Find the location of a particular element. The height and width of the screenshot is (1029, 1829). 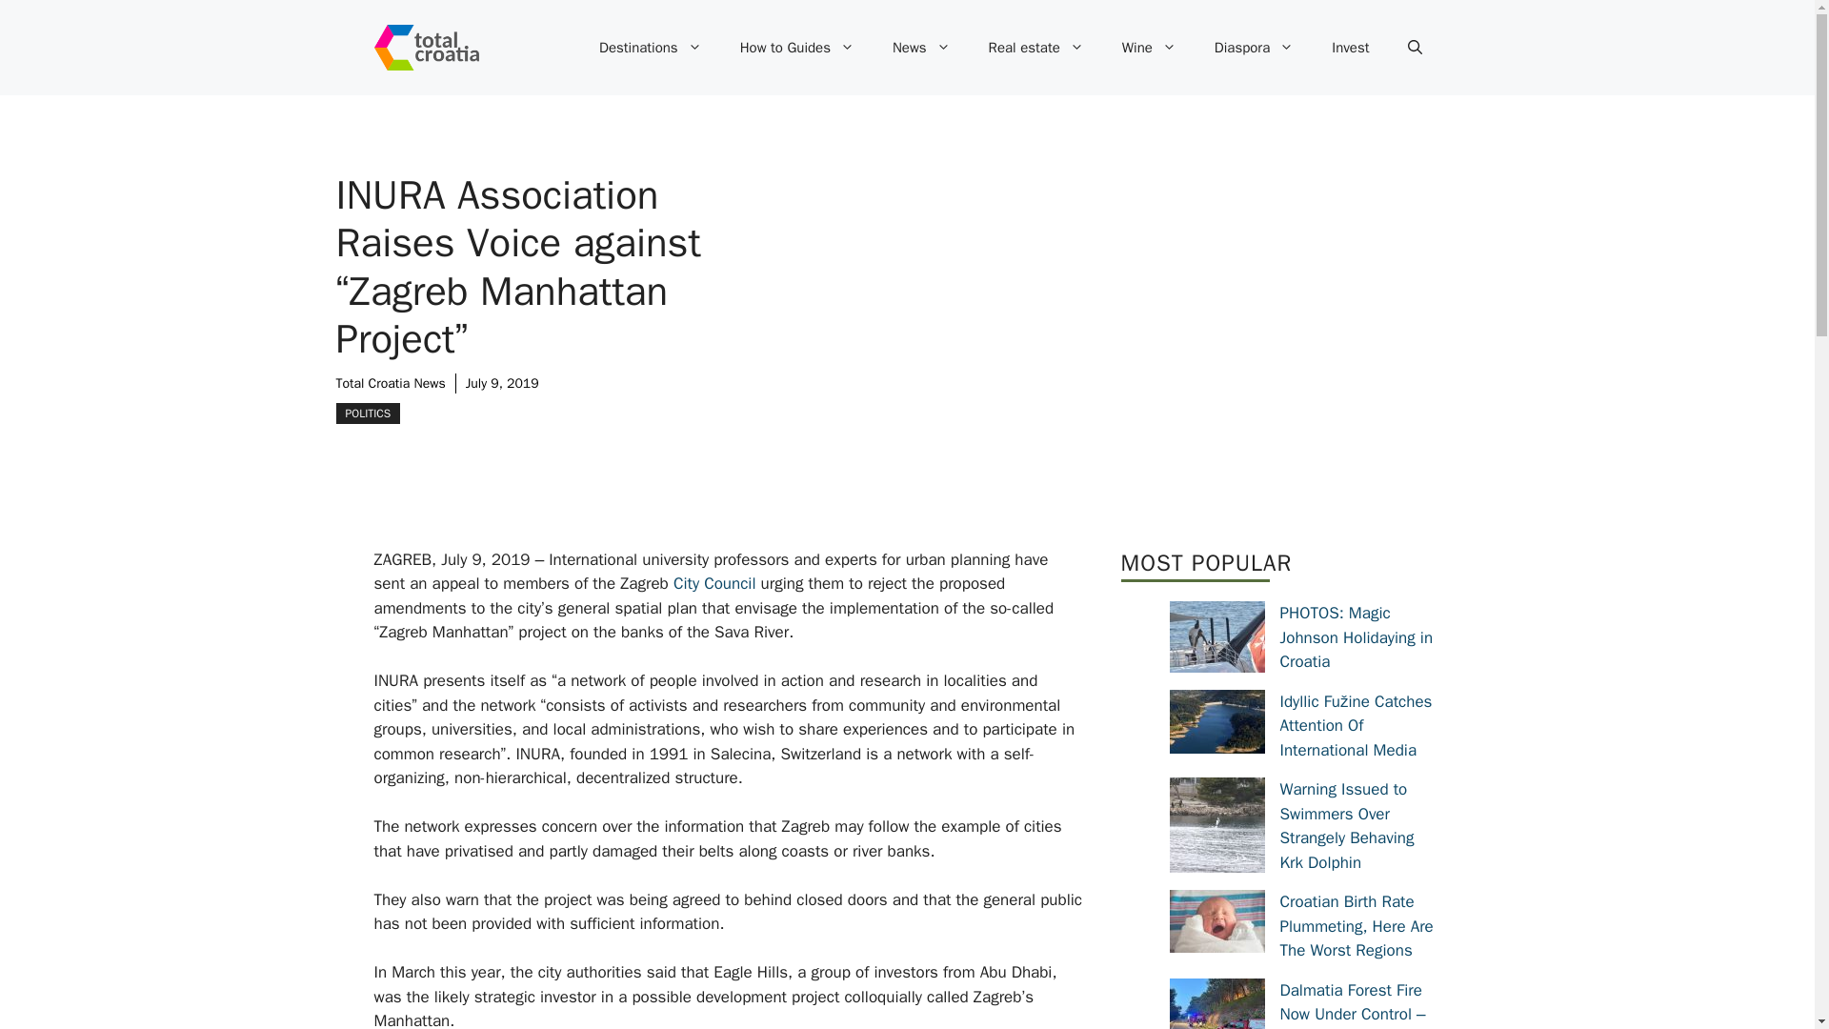

News is located at coordinates (921, 48).